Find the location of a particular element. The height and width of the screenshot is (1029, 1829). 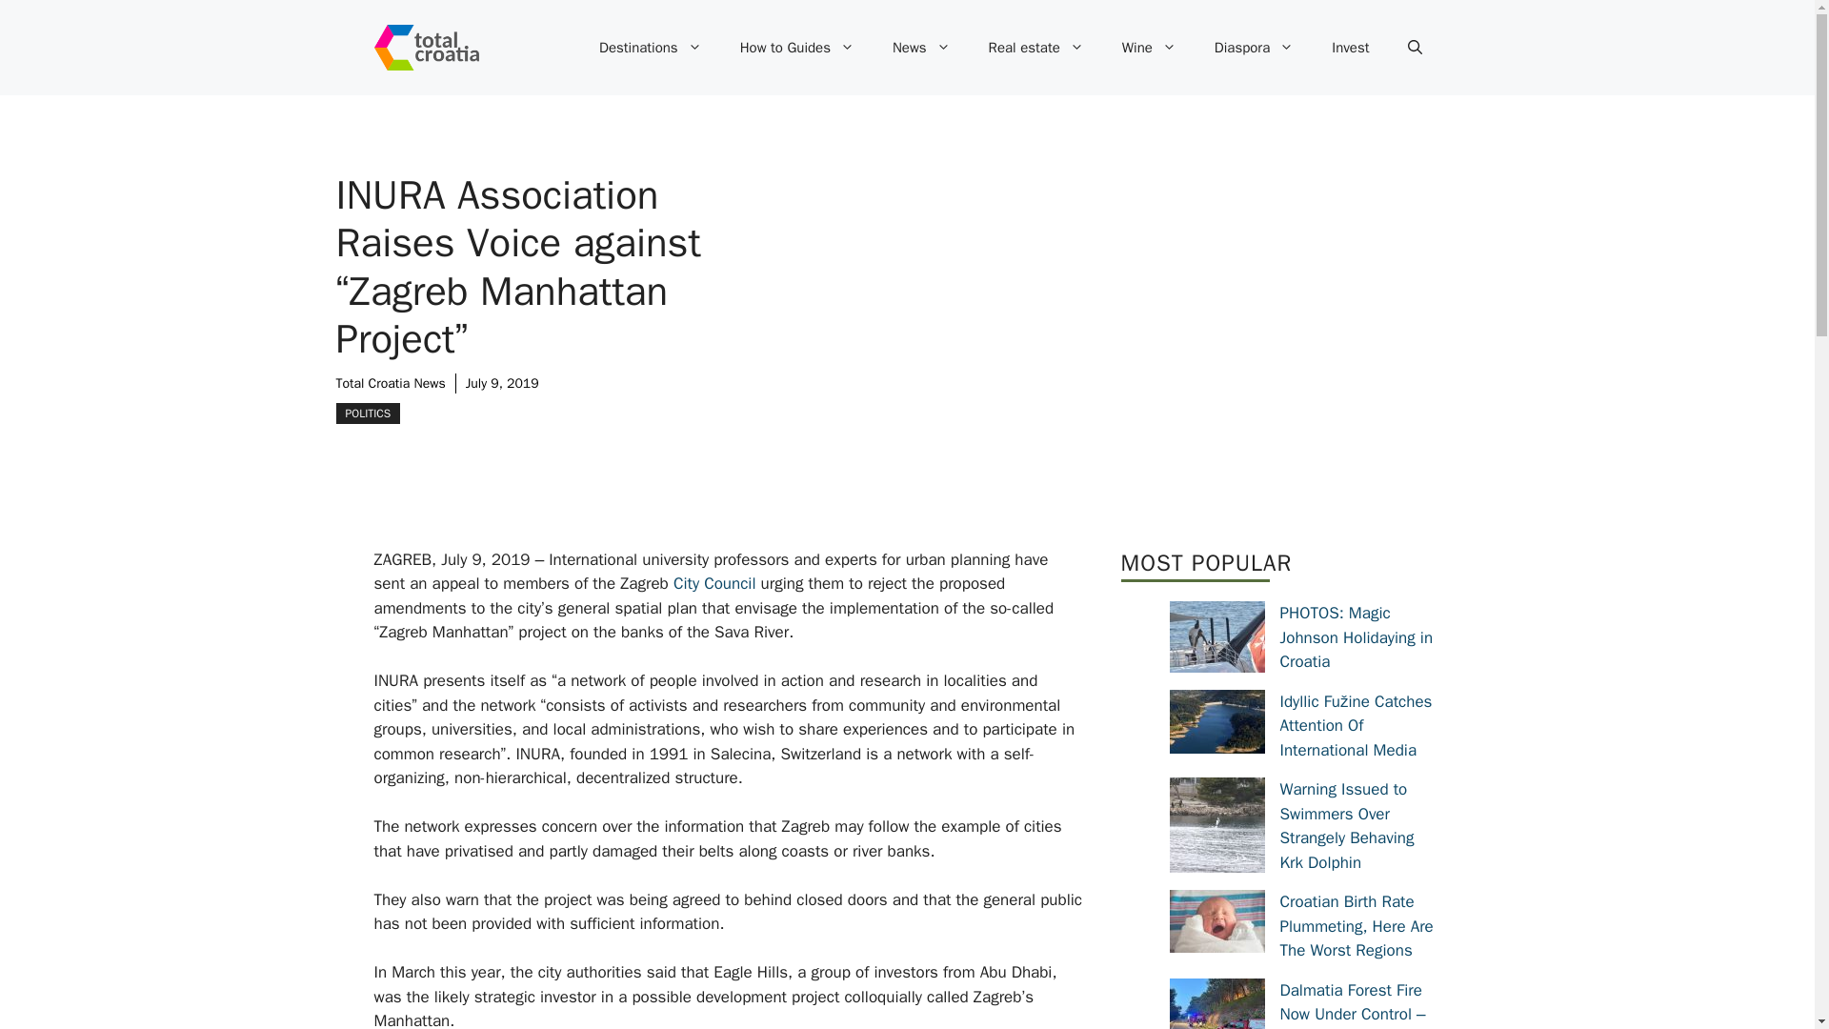

News is located at coordinates (921, 48).